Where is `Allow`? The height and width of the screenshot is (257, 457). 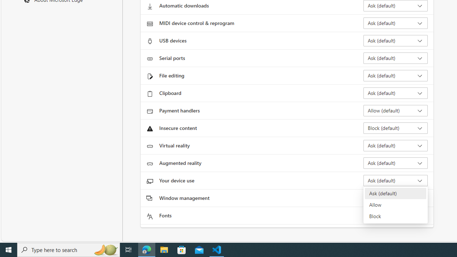
Allow is located at coordinates (396, 205).